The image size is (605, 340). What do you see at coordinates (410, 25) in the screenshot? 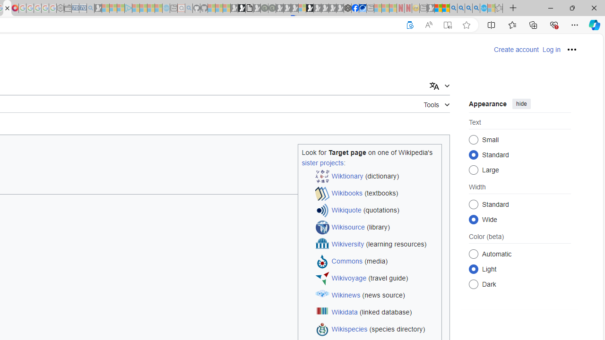
I see `Support Wikipedia?` at bounding box center [410, 25].